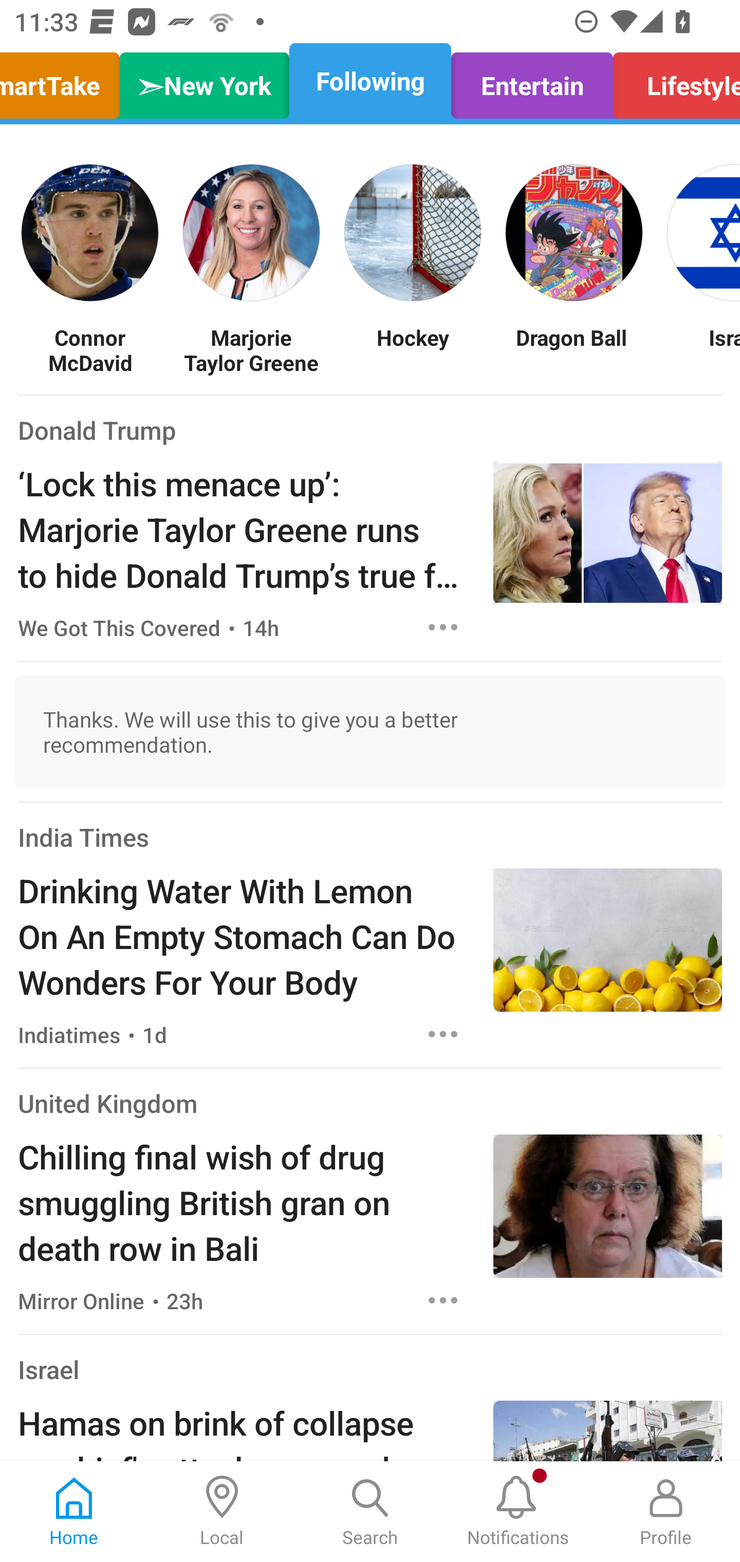 This screenshot has height=1562, width=740. I want to click on United Kingdom, so click(107, 1103).